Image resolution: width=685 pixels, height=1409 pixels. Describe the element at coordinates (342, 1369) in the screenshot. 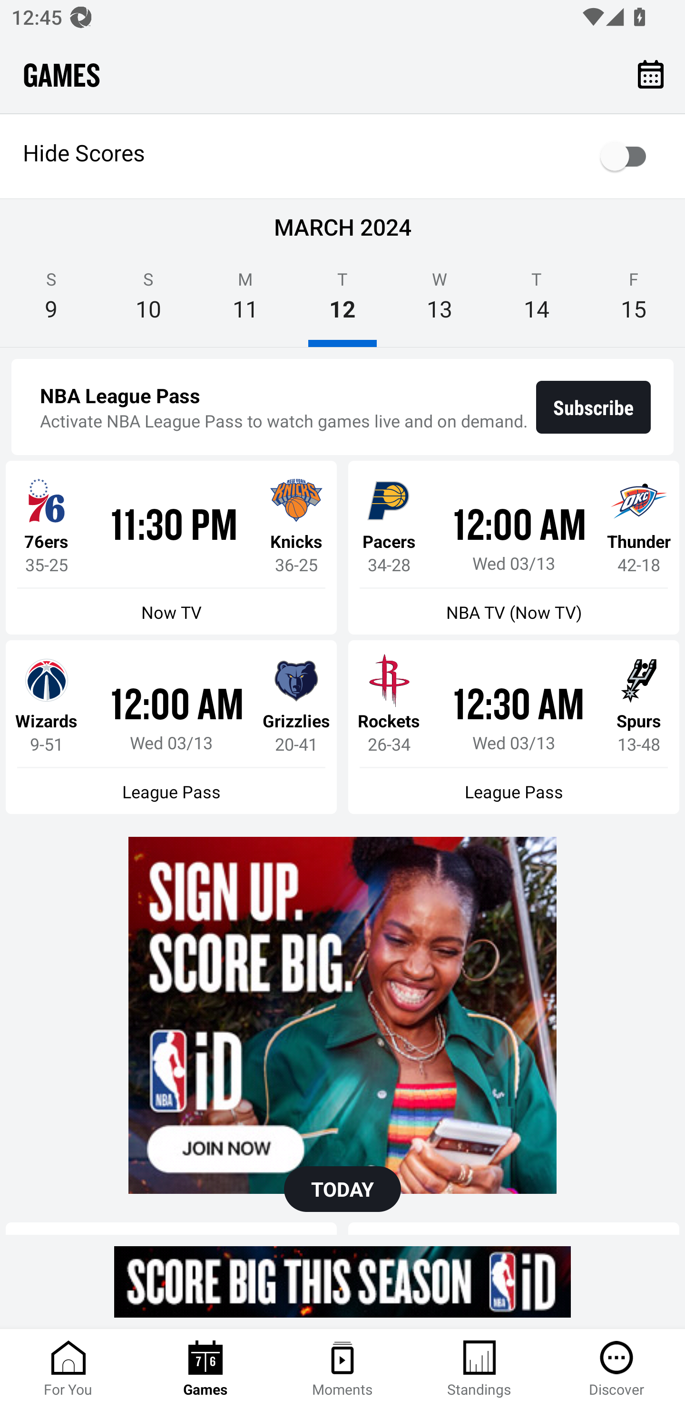

I see `Moments` at that location.